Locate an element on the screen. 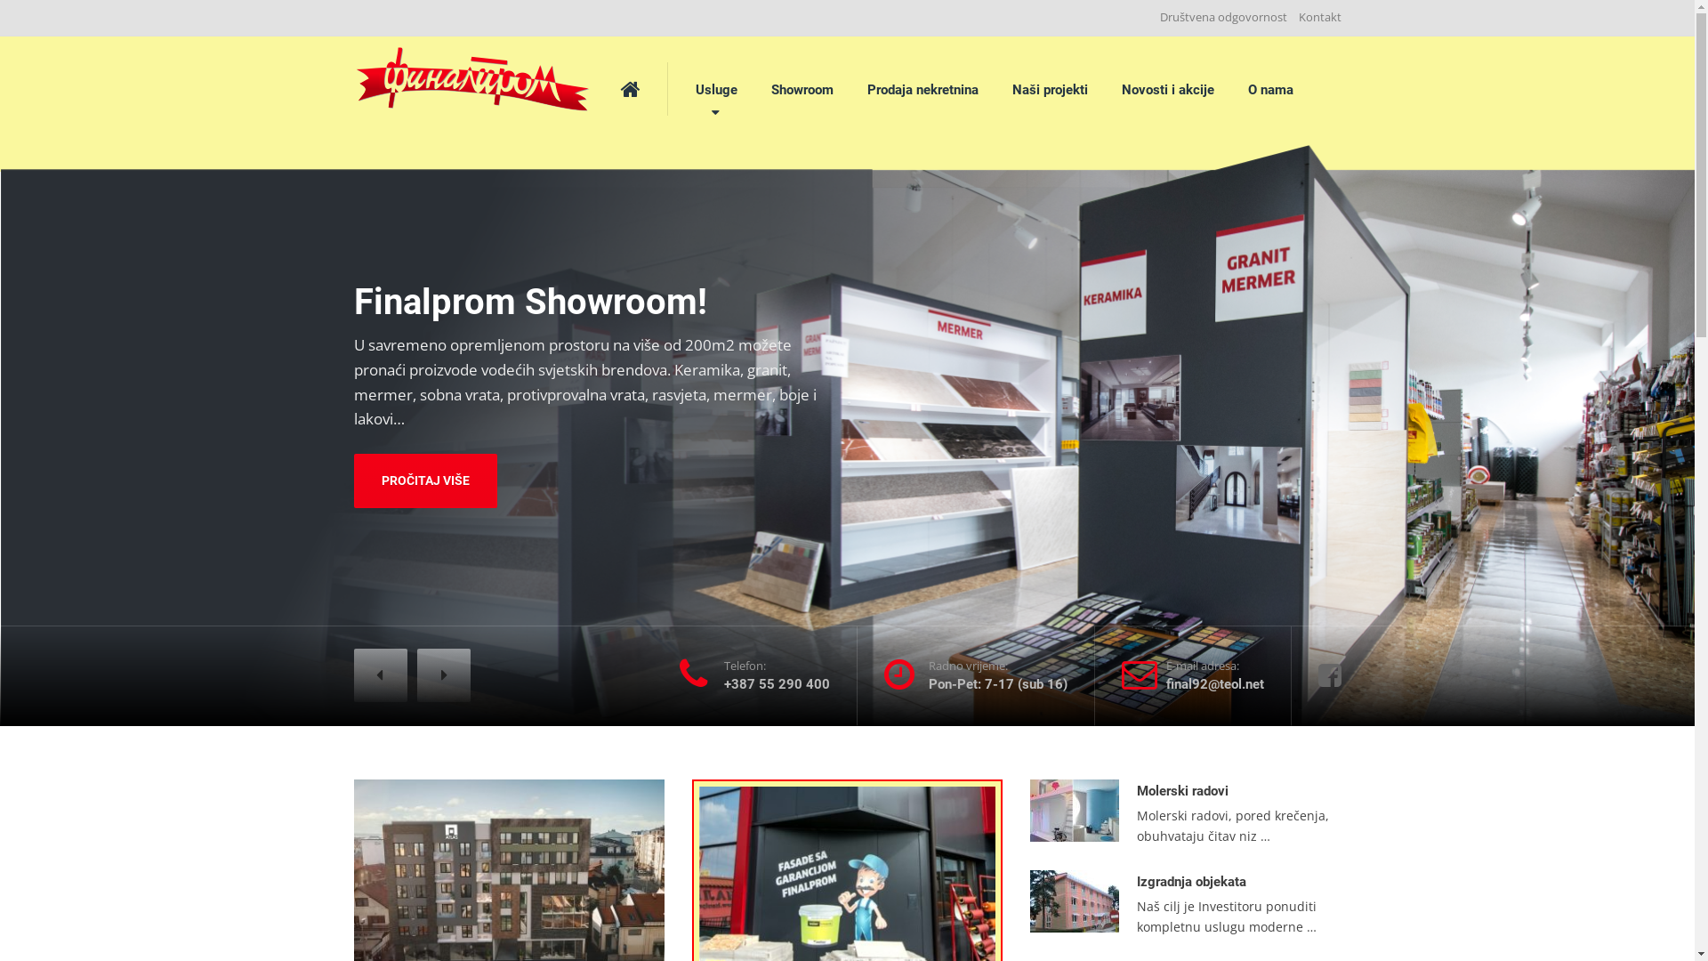  Kontakt is located at coordinates (1317, 18).